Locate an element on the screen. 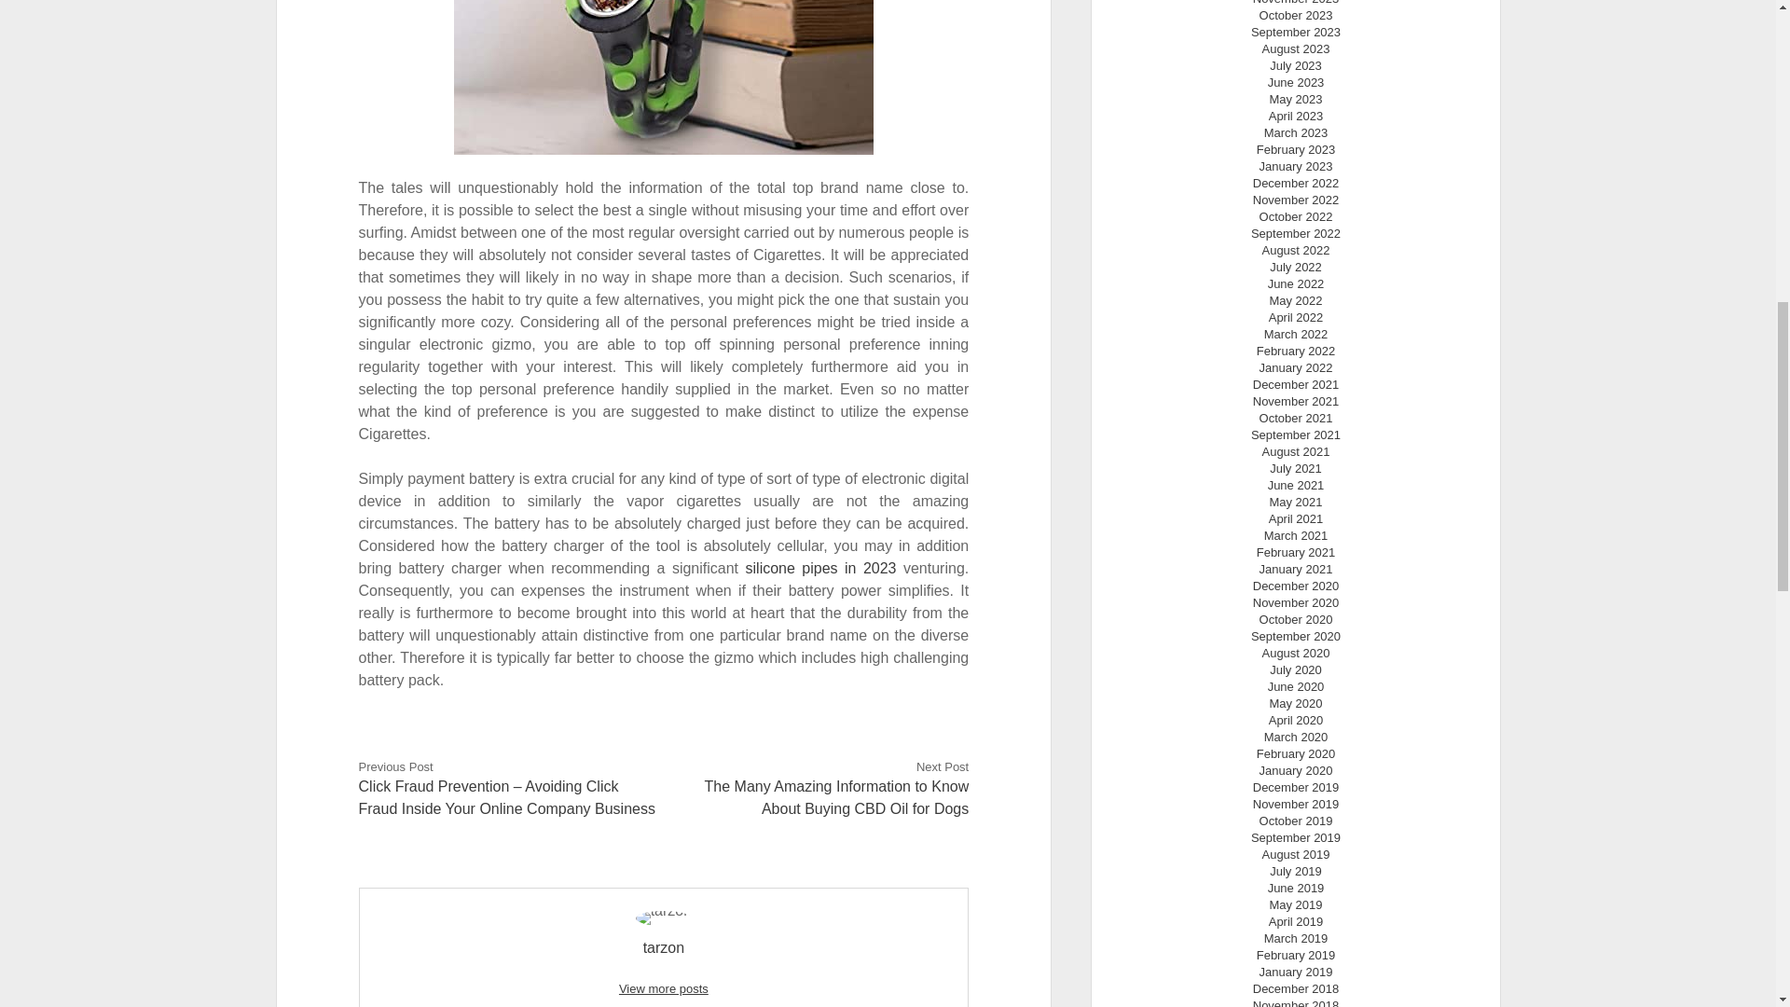 The width and height of the screenshot is (1790, 1007). August 2023 is located at coordinates (1296, 48).